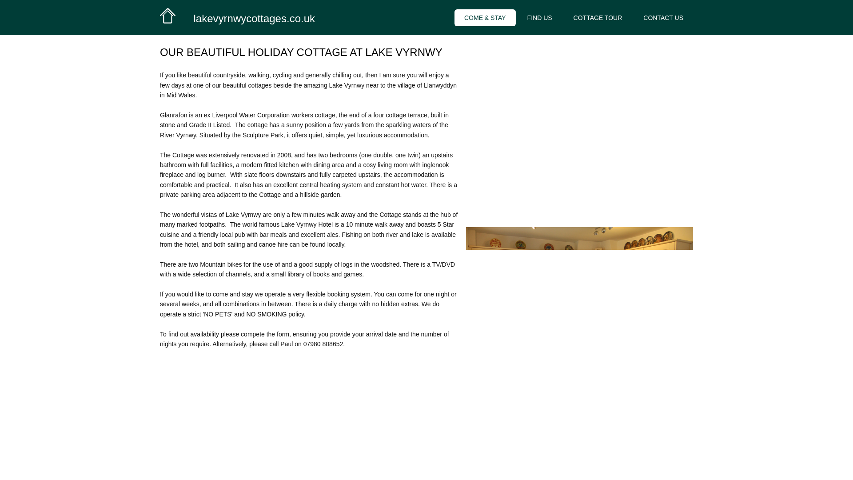 Image resolution: width=853 pixels, height=480 pixels. What do you see at coordinates (540, 18) in the screenshot?
I see `FIND US` at bounding box center [540, 18].